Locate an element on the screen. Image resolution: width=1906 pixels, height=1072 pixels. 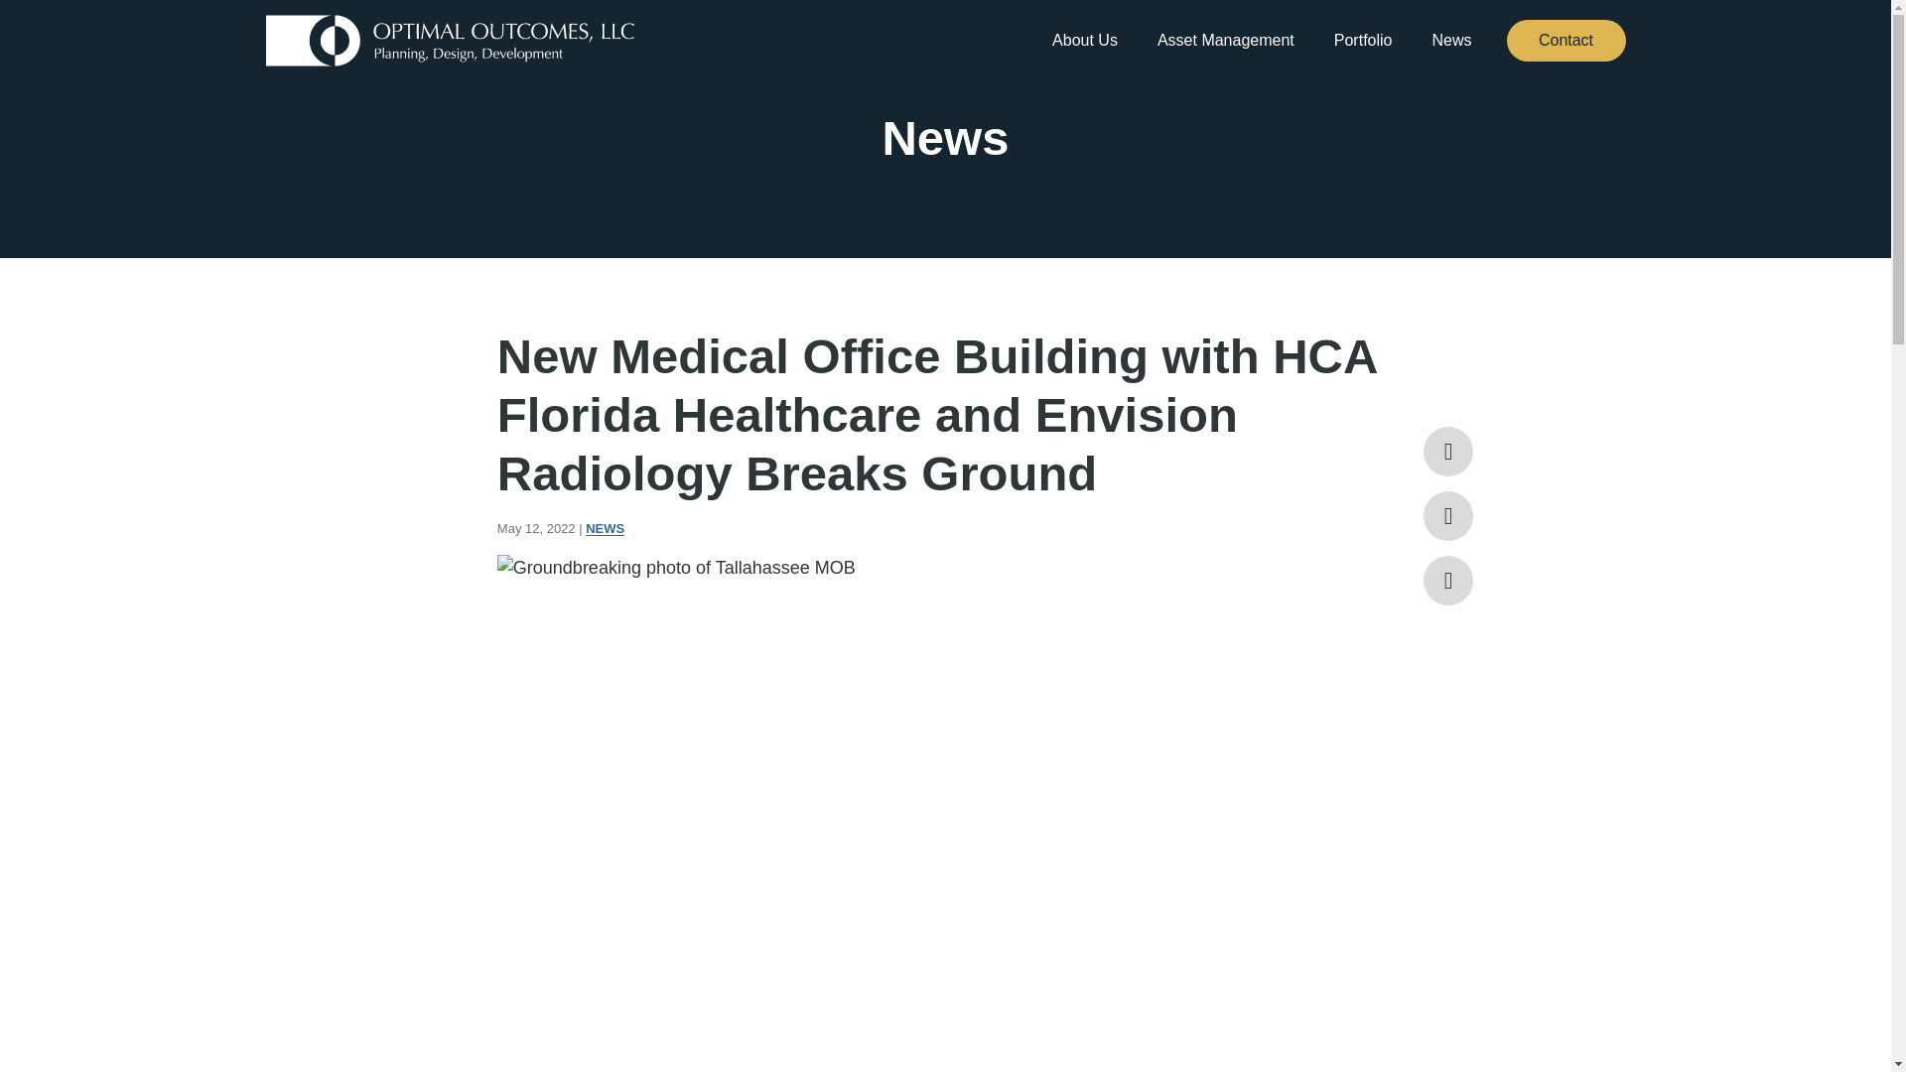
About Us is located at coordinates (1084, 41).